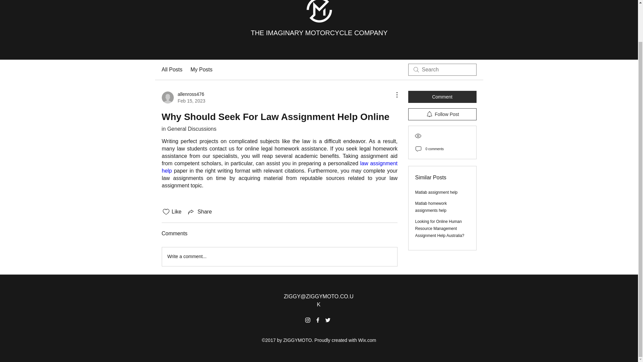  Describe the element at coordinates (431, 207) in the screenshot. I see `Matlab assignment help` at that location.